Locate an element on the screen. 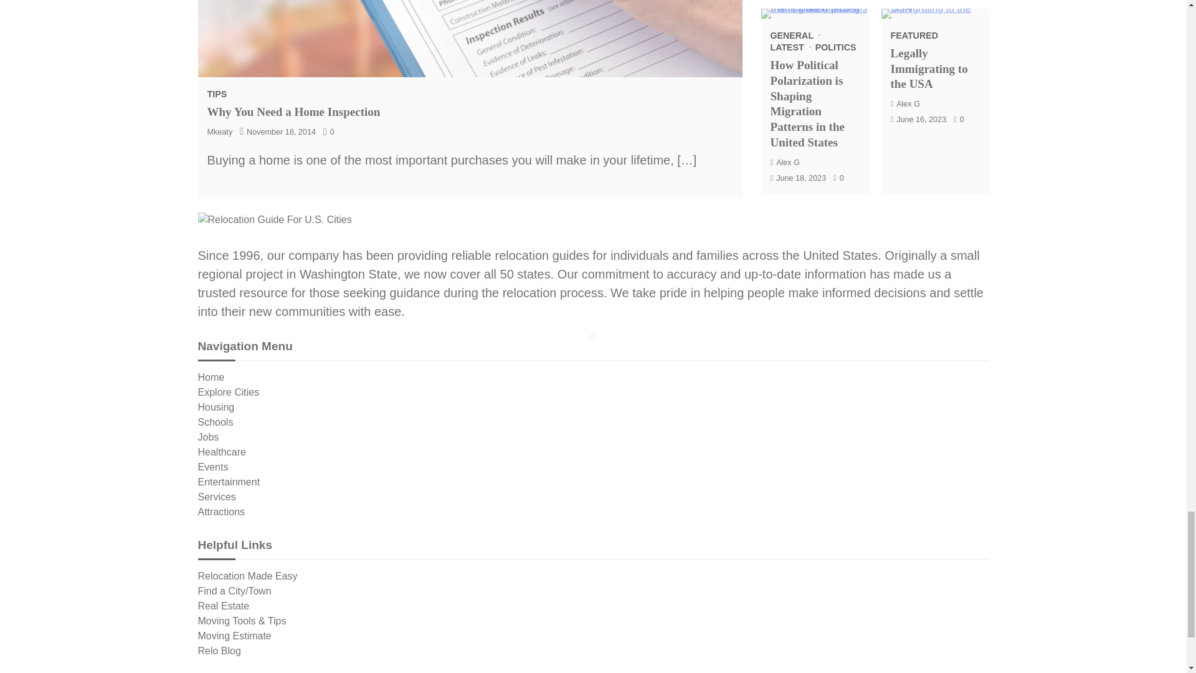 The image size is (1196, 673). TIPS is located at coordinates (217, 93).